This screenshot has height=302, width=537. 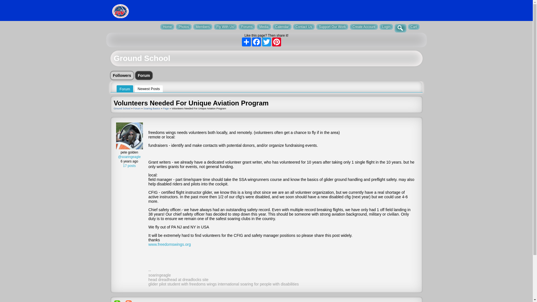 What do you see at coordinates (332, 27) in the screenshot?
I see `Support Our Work` at bounding box center [332, 27].